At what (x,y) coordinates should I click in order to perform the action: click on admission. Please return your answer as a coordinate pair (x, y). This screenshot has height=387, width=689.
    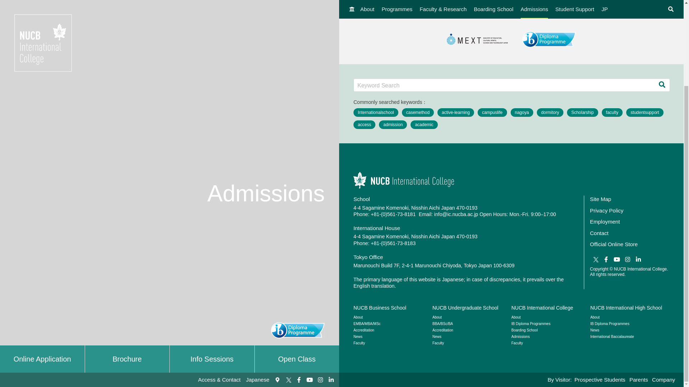
    Looking at the image, I should click on (393, 124).